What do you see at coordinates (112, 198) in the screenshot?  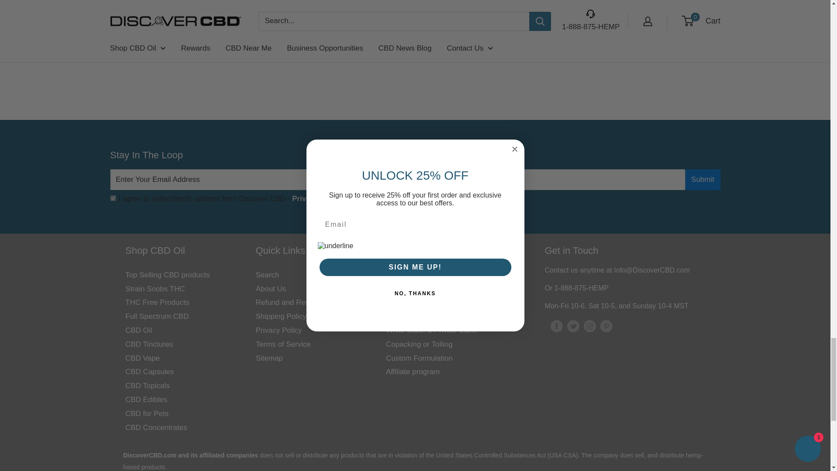 I see `on` at bounding box center [112, 198].